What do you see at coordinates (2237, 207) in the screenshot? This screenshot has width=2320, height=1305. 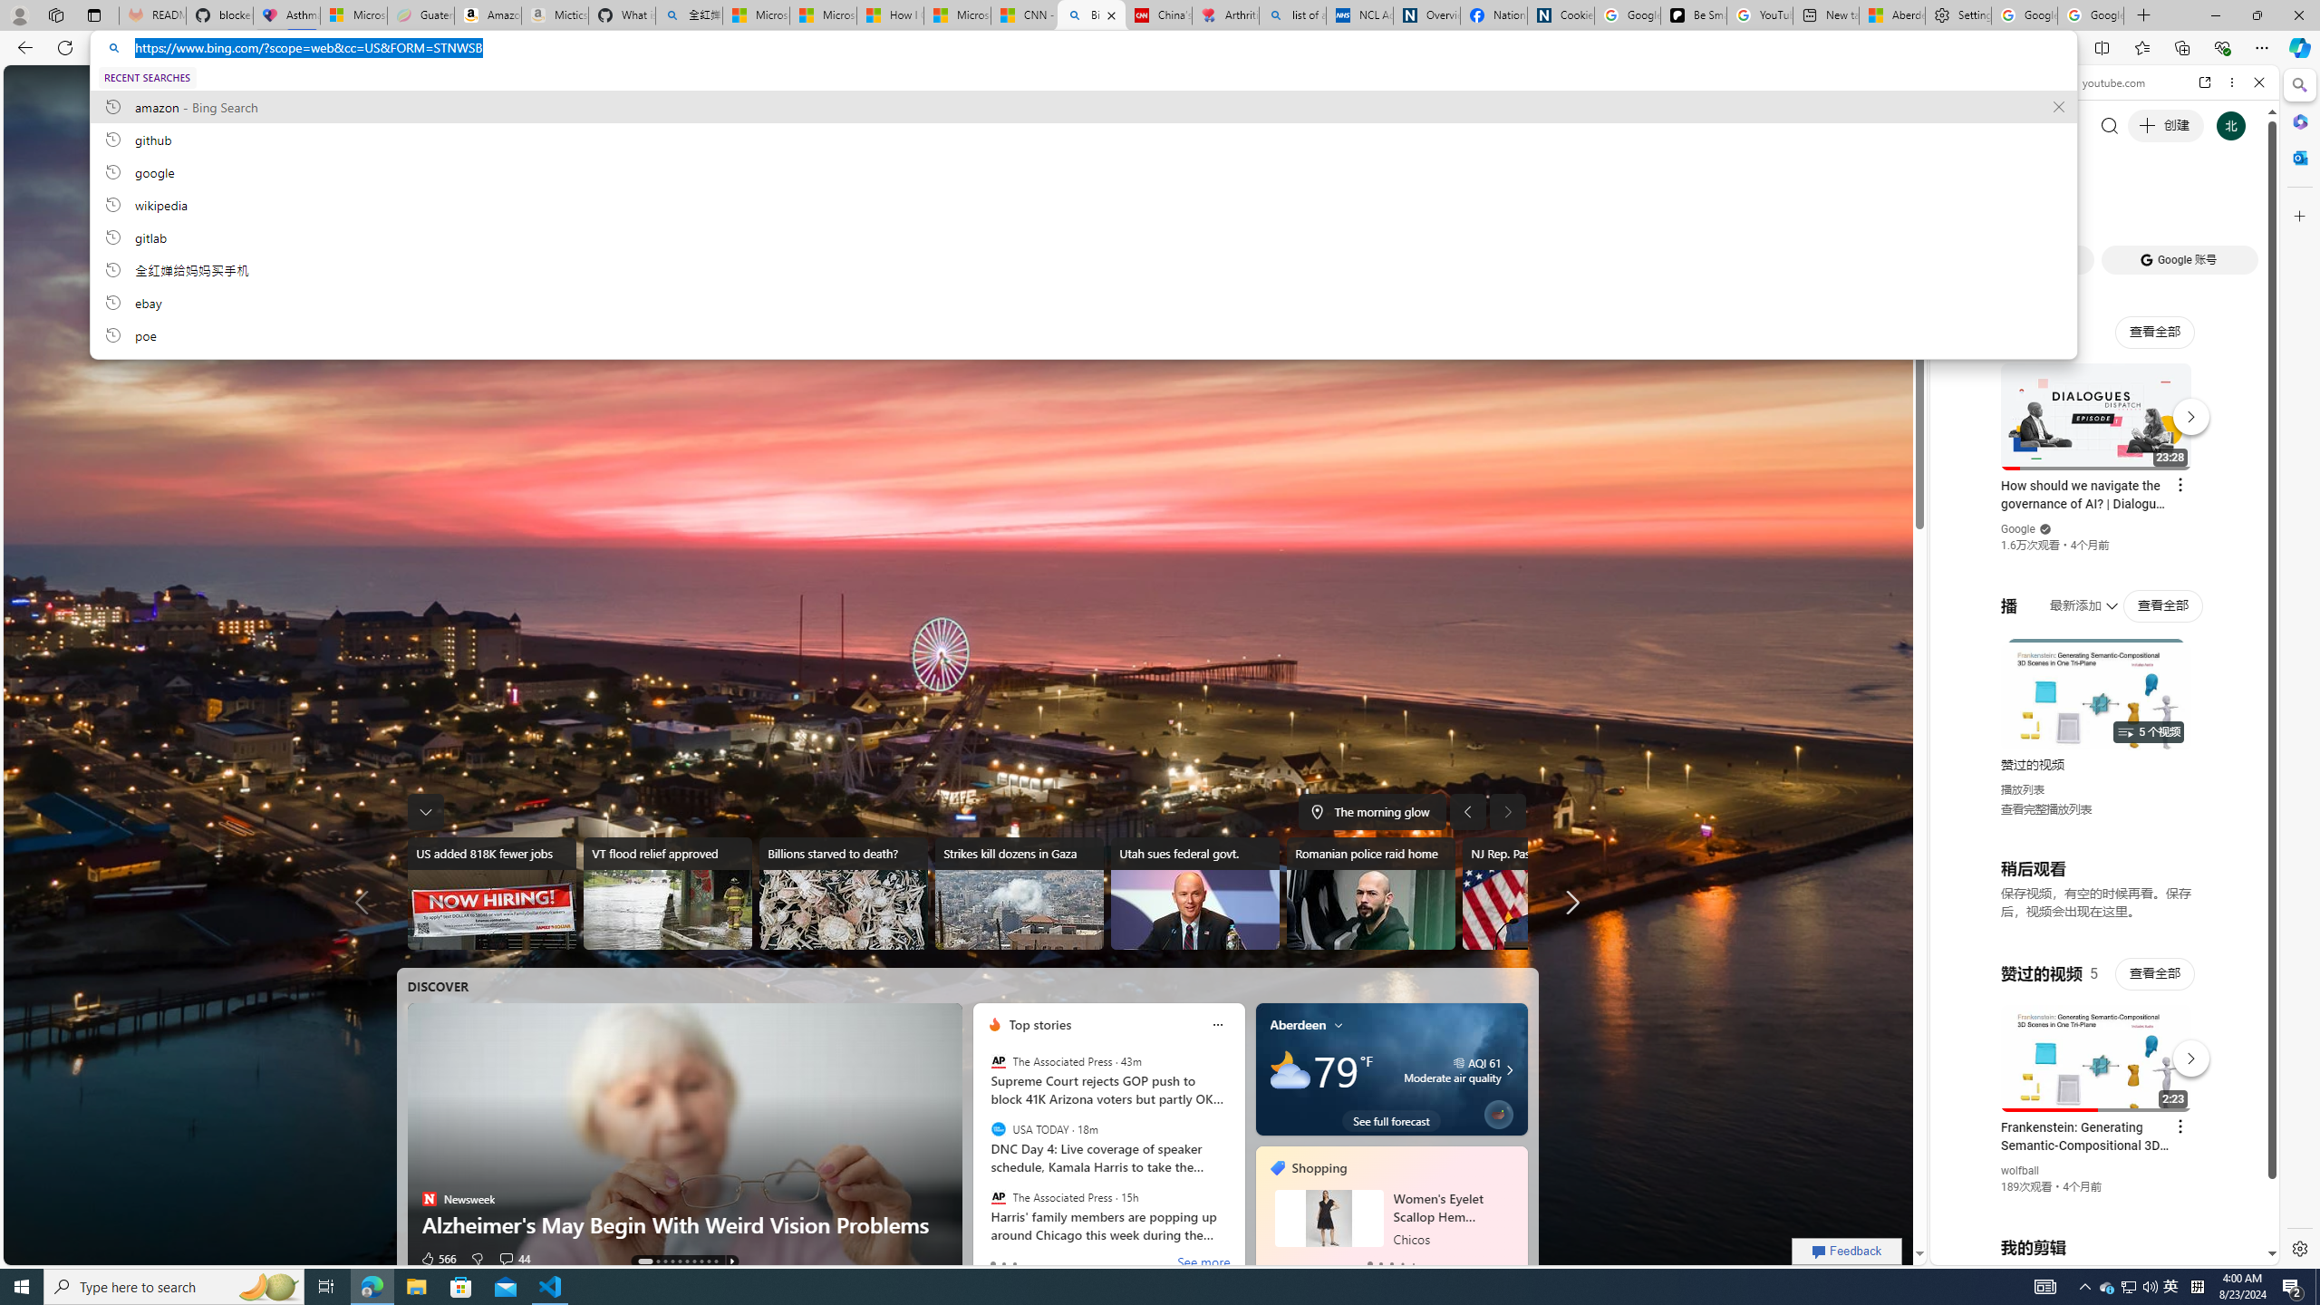 I see `Preferences` at bounding box center [2237, 207].